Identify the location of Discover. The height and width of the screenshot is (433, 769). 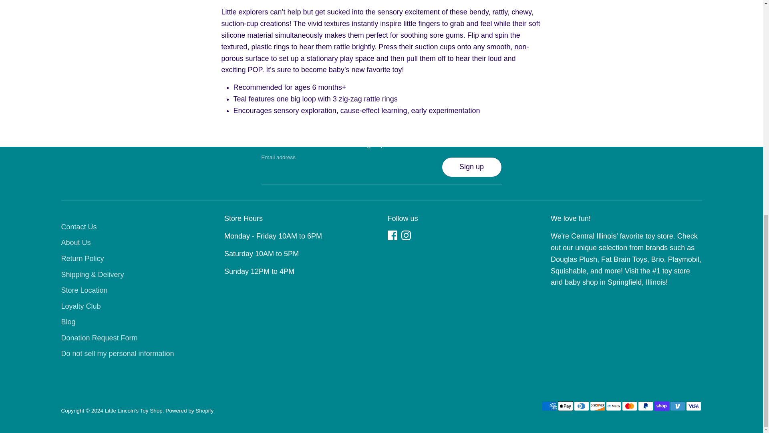
(597, 406).